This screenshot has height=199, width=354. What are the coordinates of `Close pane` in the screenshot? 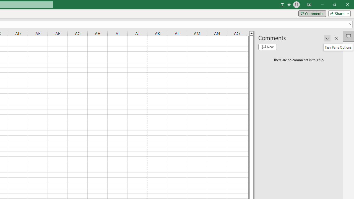 It's located at (336, 38).